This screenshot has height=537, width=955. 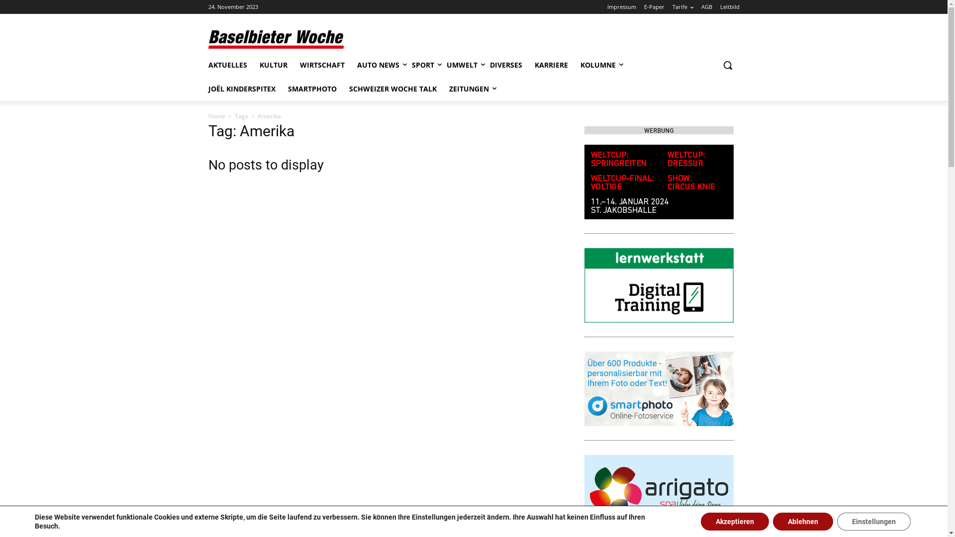 I want to click on KARRIERE, so click(x=551, y=65).